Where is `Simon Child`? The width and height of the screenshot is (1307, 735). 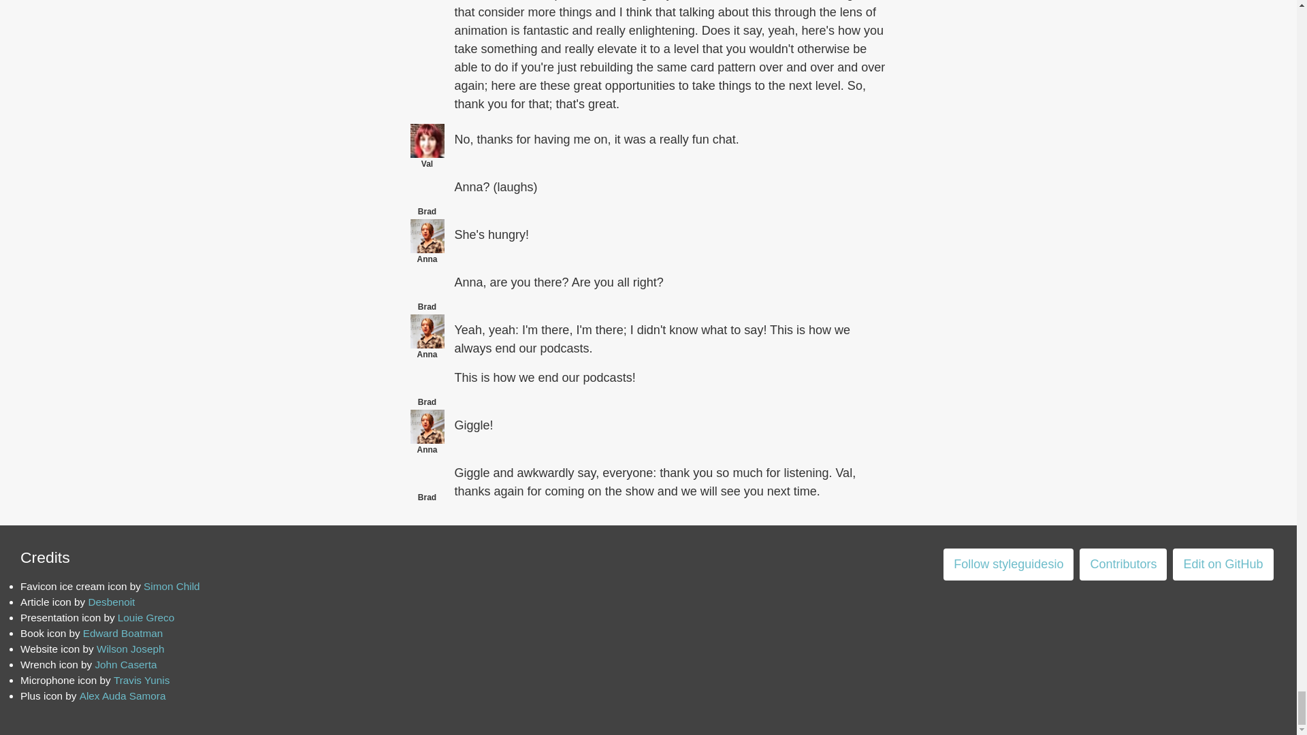
Simon Child is located at coordinates (172, 587).